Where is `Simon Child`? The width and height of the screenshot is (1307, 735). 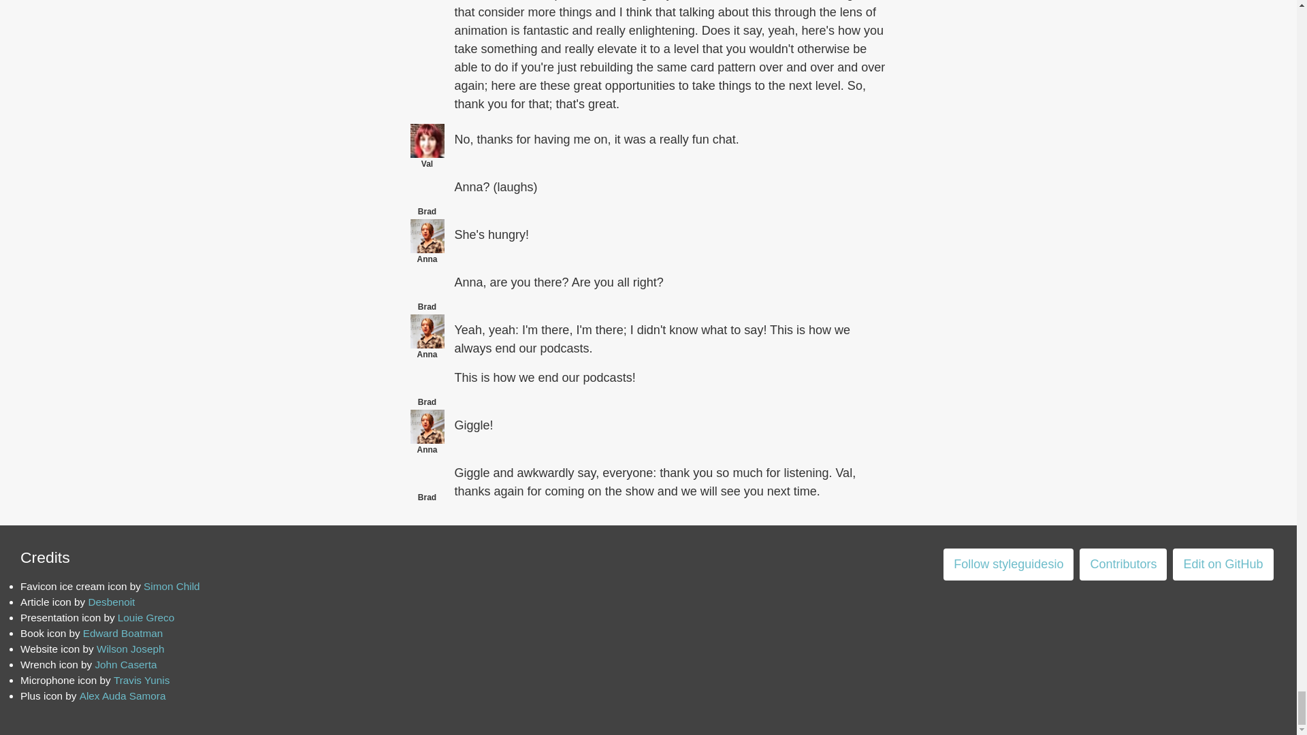
Simon Child is located at coordinates (172, 587).